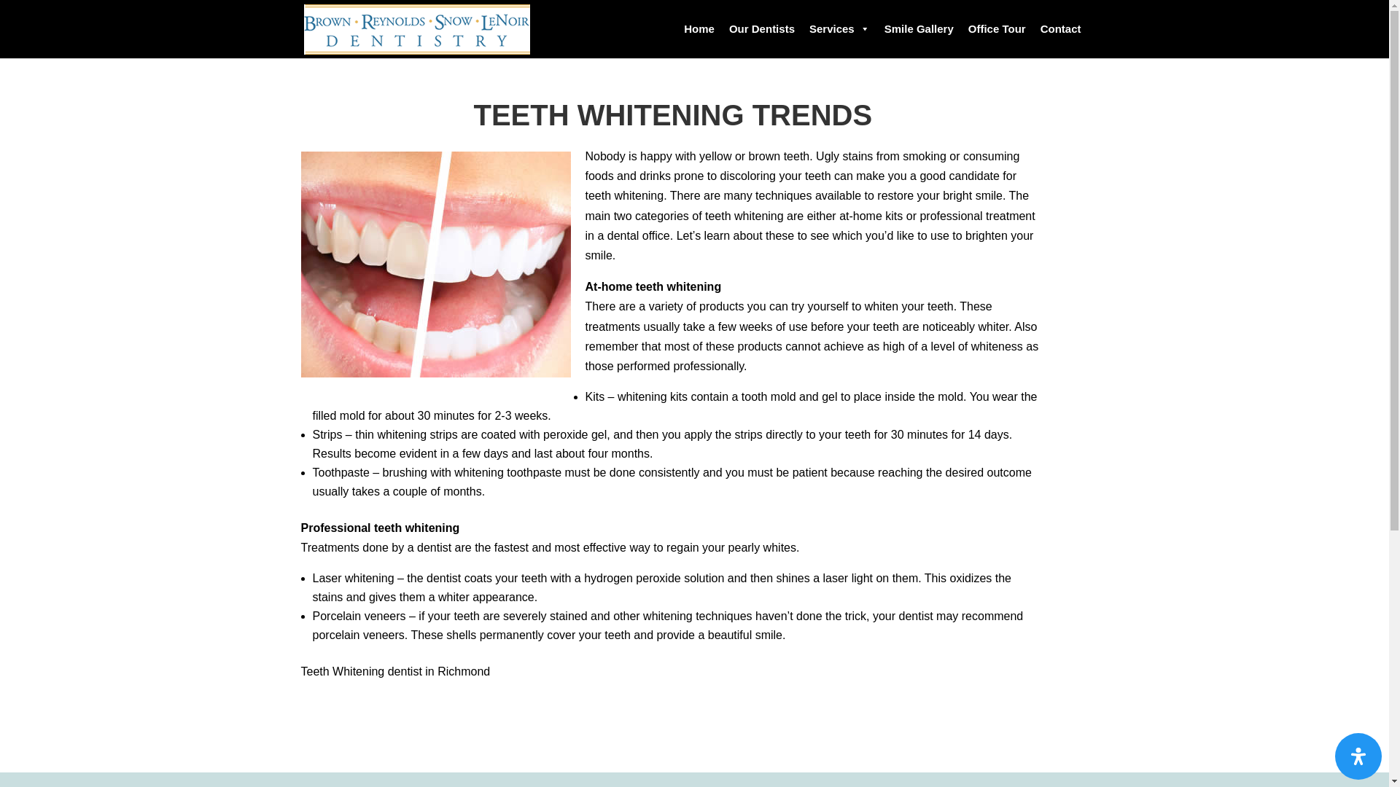  What do you see at coordinates (840, 29) in the screenshot?
I see `Services` at bounding box center [840, 29].